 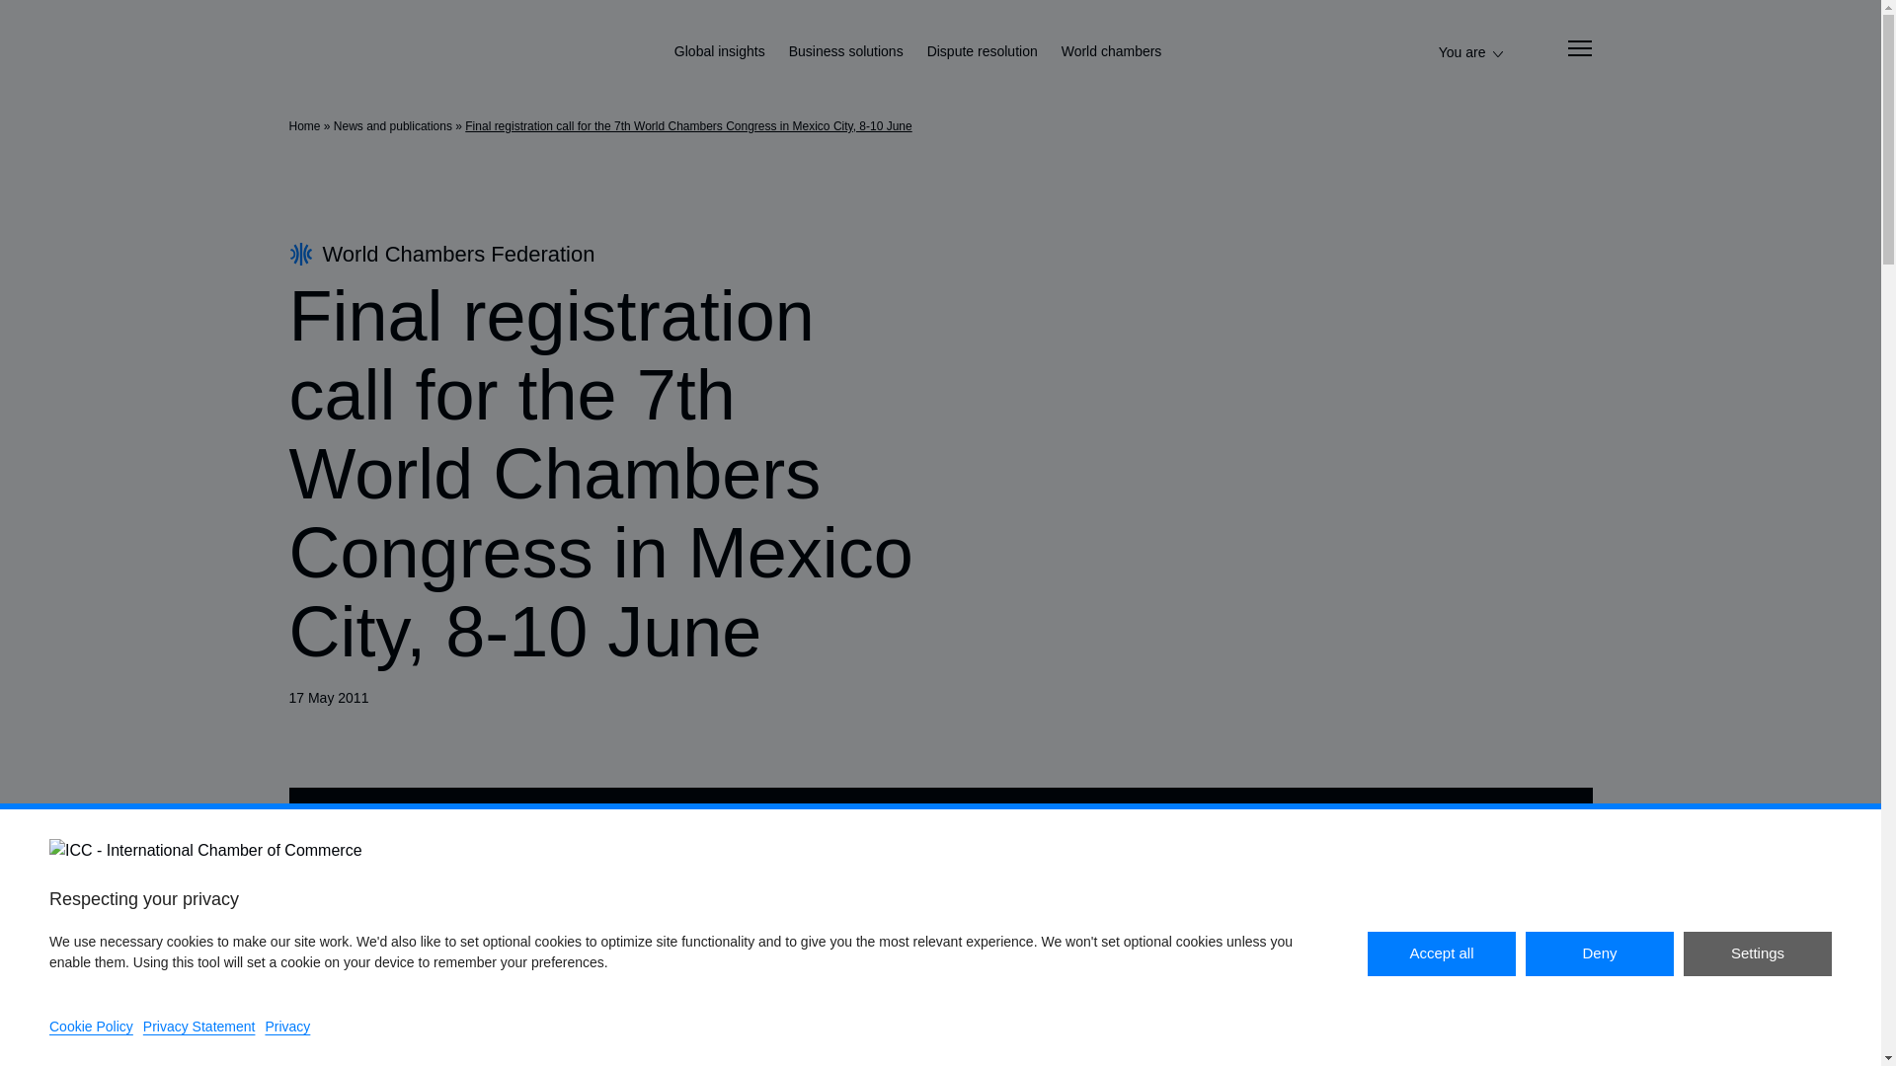 I want to click on ICC - International Chamber of Commerce, so click(x=342, y=53).